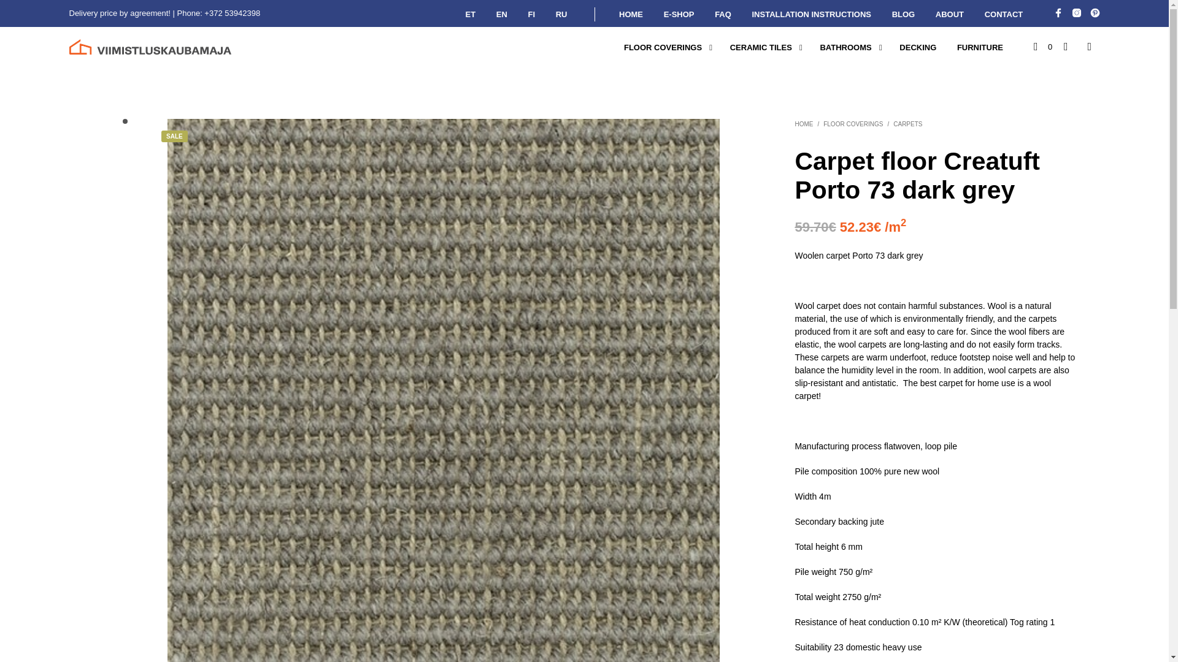 Image resolution: width=1178 pixels, height=662 pixels. What do you see at coordinates (679, 15) in the screenshot?
I see `E-SHOP` at bounding box center [679, 15].